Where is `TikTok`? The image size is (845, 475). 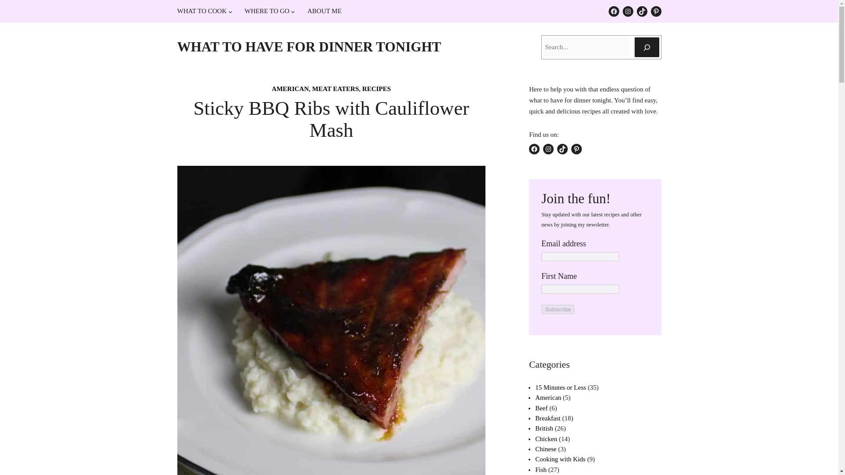
TikTok is located at coordinates (642, 11).